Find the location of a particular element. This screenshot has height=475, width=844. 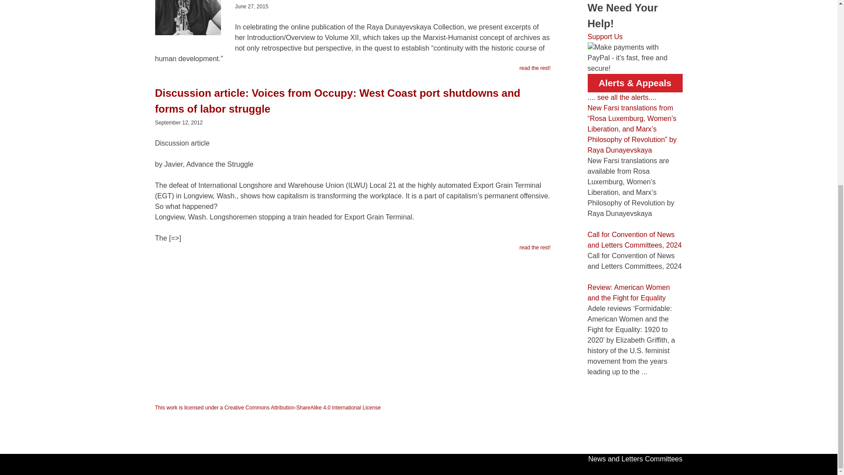

Review: American Women and the Fight for Equality is located at coordinates (628, 292).